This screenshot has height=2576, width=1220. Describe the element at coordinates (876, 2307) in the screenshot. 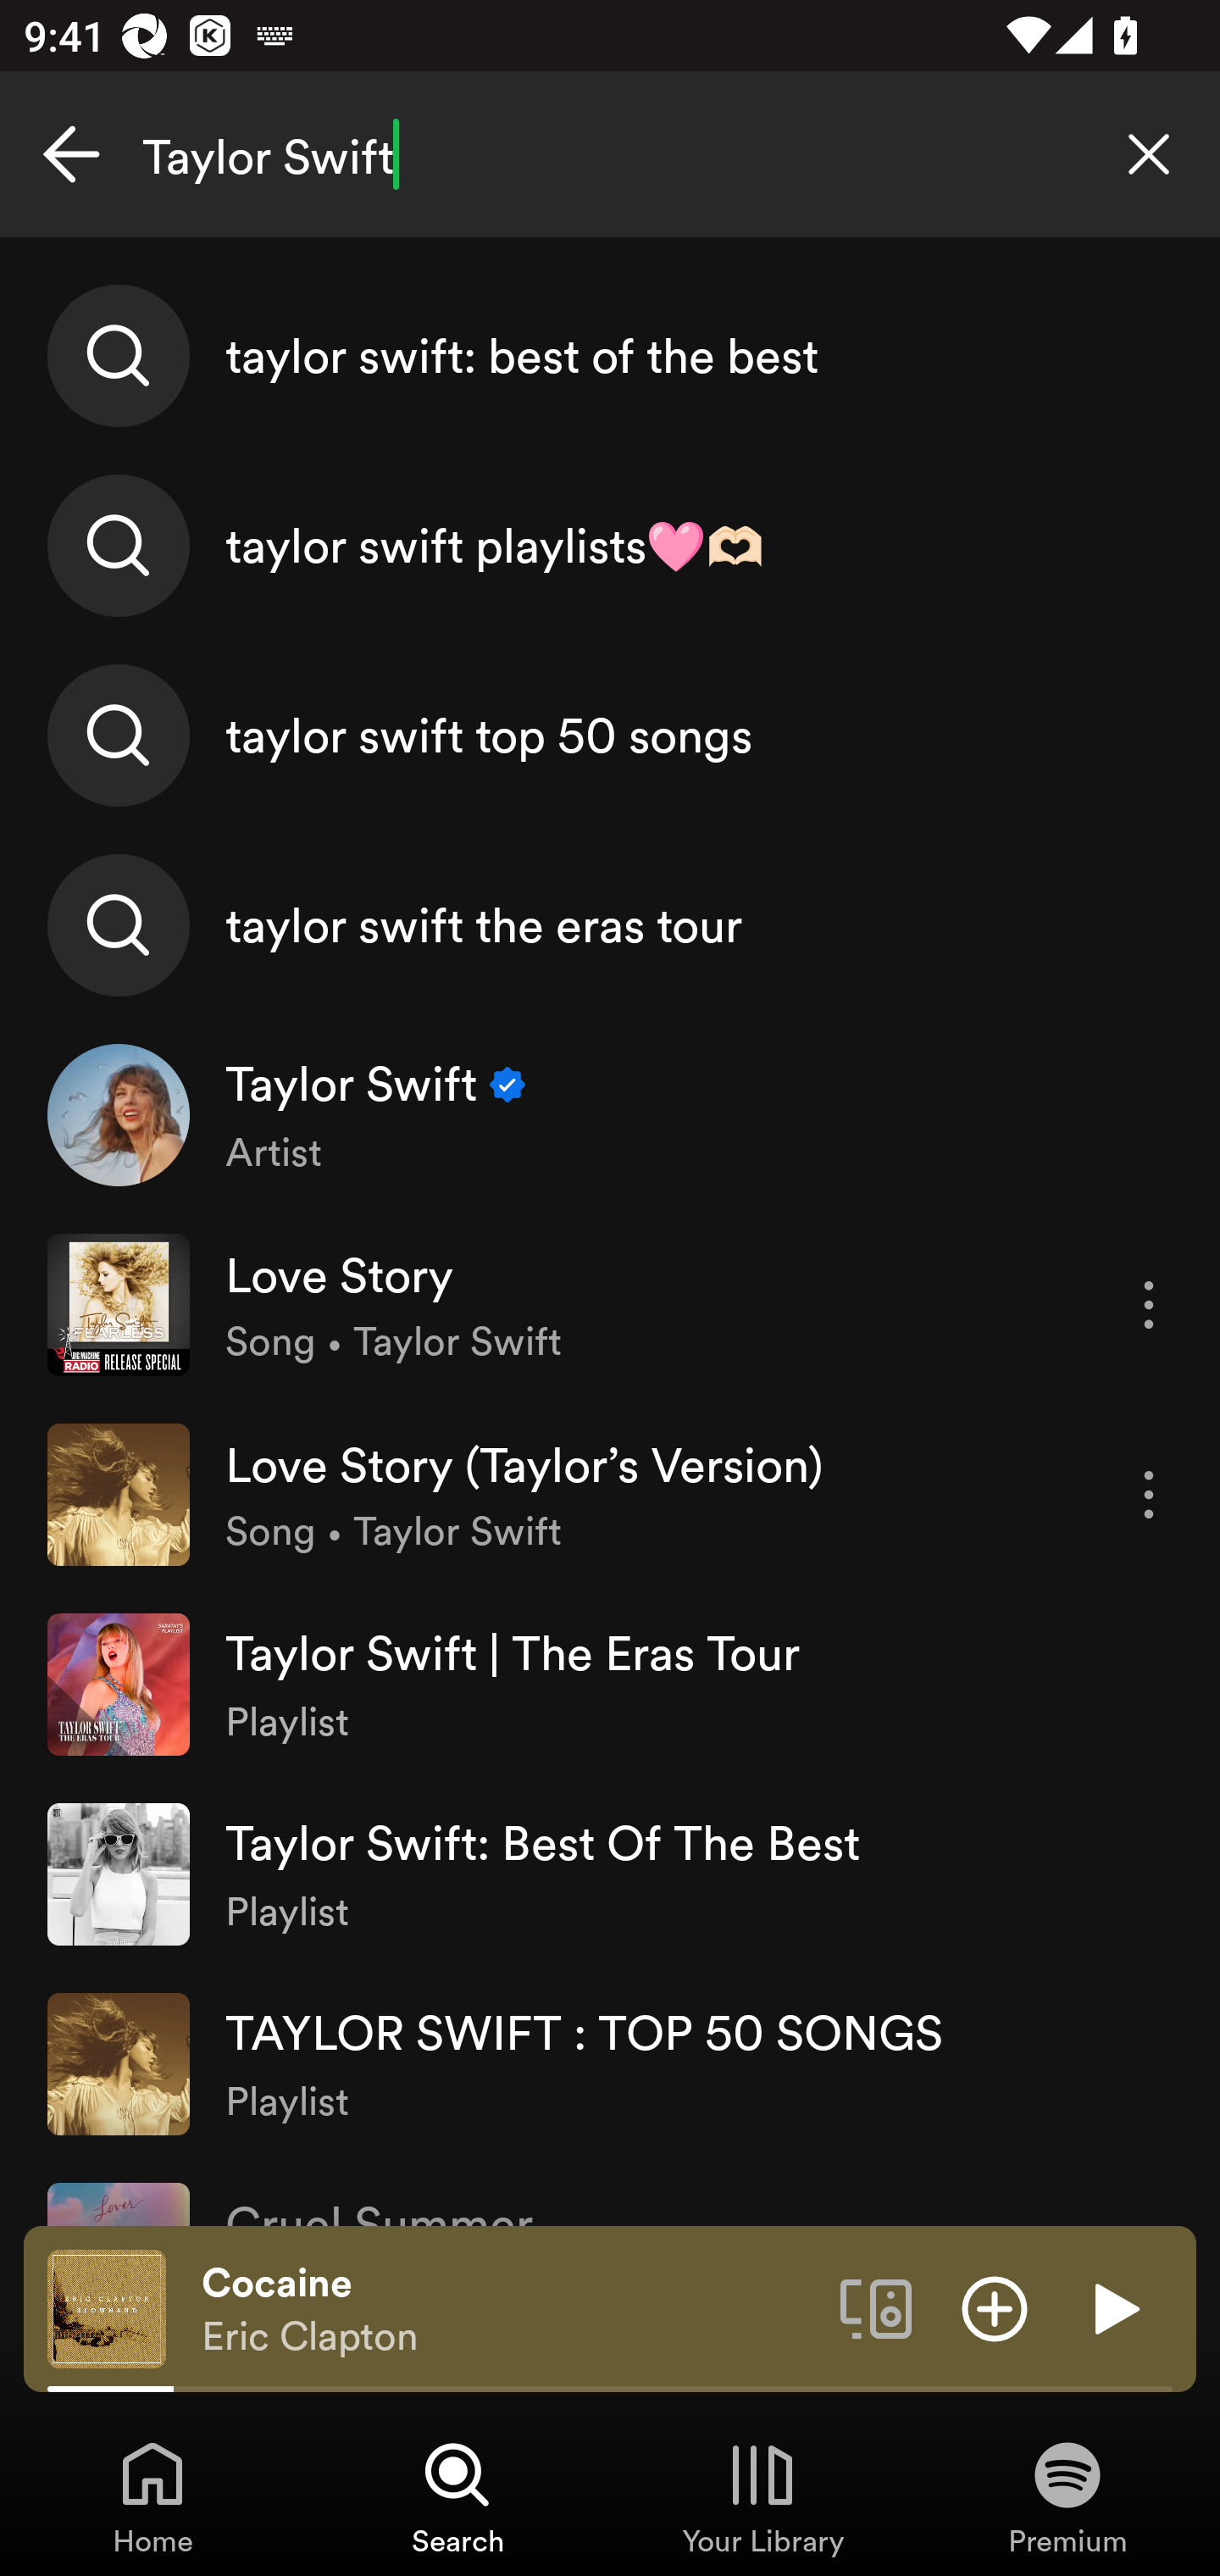

I see `Connect to a device. Opens the devices menu` at that location.